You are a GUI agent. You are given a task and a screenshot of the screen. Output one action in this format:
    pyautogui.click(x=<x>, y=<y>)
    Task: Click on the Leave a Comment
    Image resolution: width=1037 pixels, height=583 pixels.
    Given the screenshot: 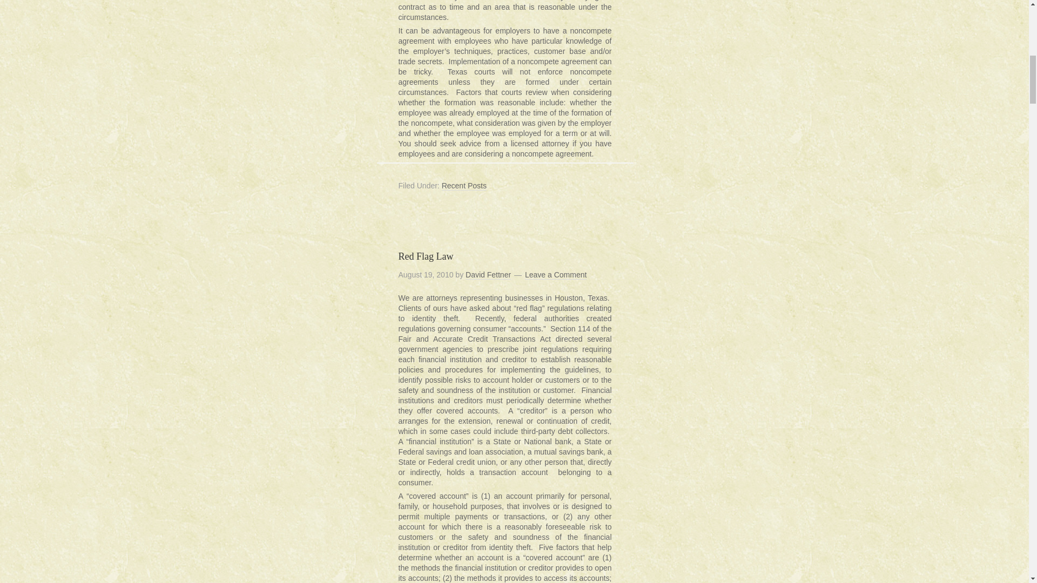 What is the action you would take?
    pyautogui.click(x=555, y=275)
    